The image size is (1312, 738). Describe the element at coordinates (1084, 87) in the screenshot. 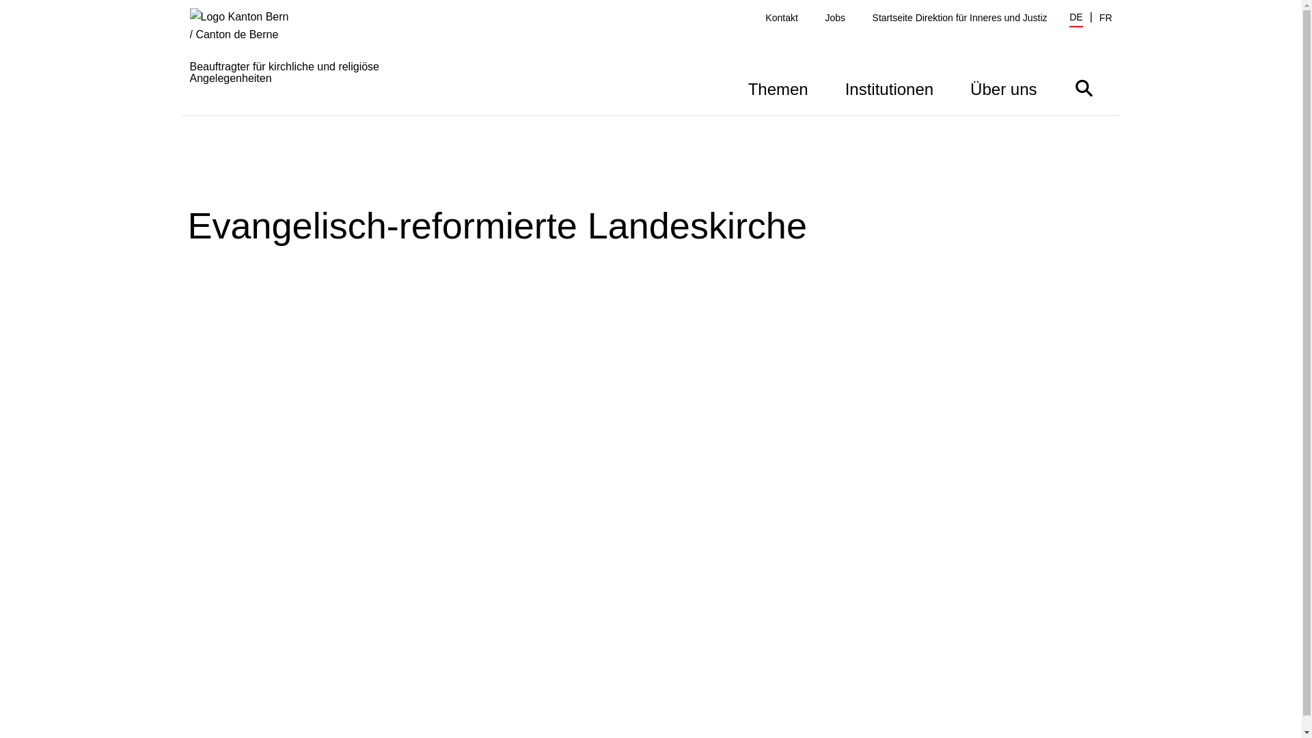

I see `Suche ein- oder ausblenden` at that location.